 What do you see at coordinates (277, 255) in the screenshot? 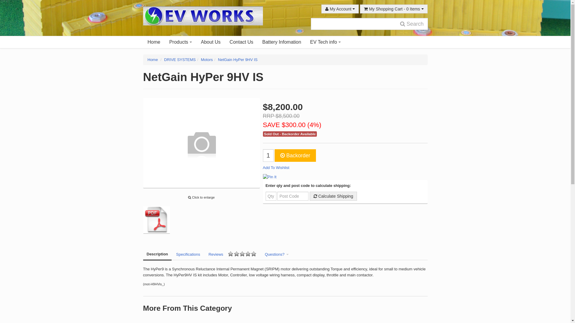
I see `Questions?` at bounding box center [277, 255].